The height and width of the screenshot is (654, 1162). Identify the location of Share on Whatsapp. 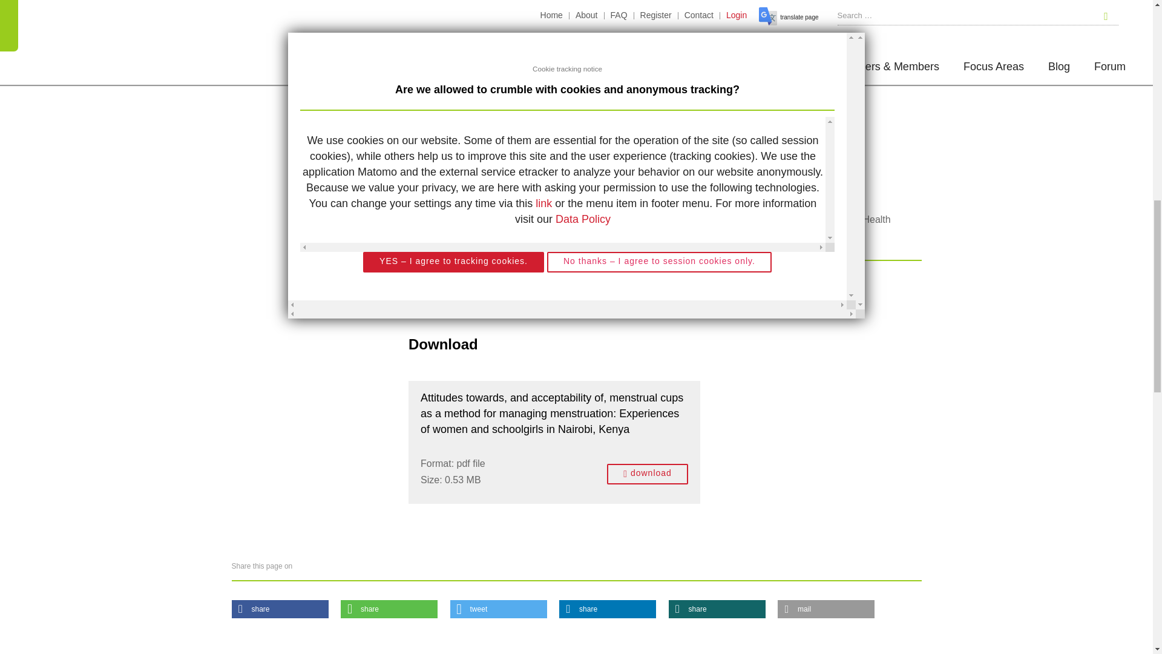
(389, 609).